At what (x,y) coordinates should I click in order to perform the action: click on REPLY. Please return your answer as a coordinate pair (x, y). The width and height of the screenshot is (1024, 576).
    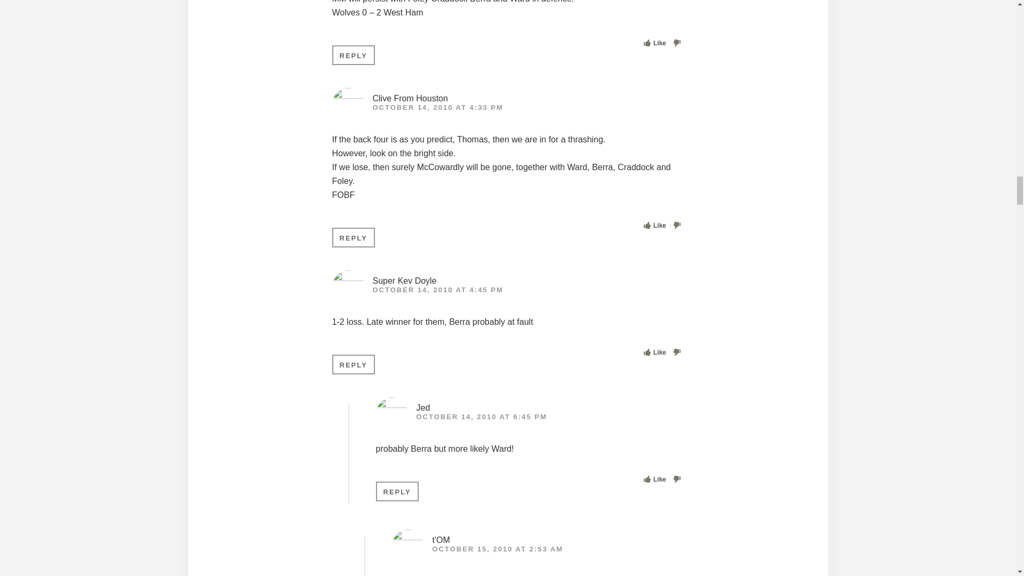
    Looking at the image, I should click on (397, 491).